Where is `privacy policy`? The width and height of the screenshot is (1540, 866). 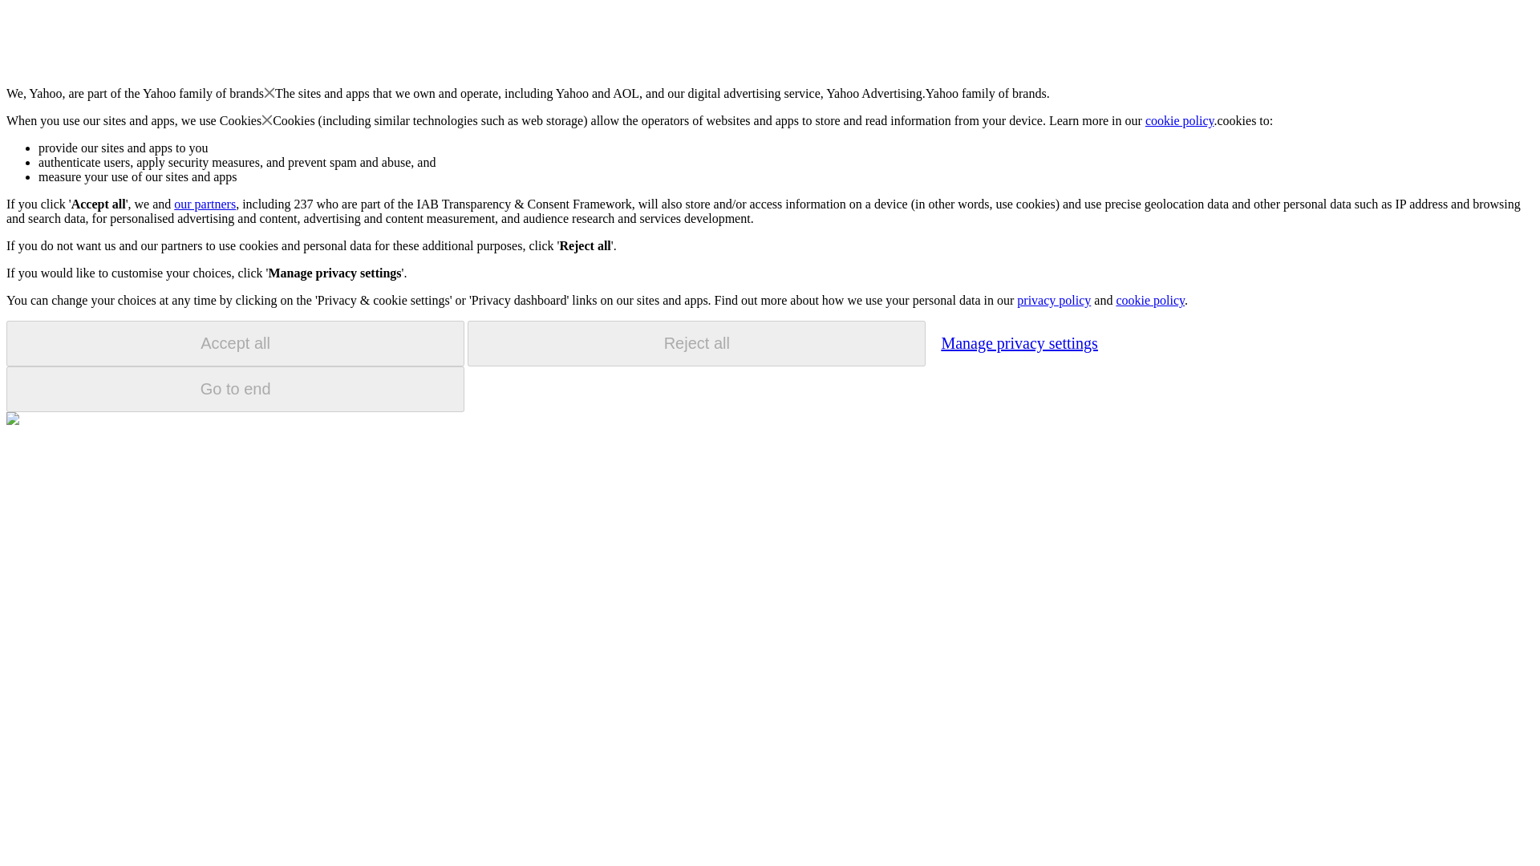 privacy policy is located at coordinates (1053, 300).